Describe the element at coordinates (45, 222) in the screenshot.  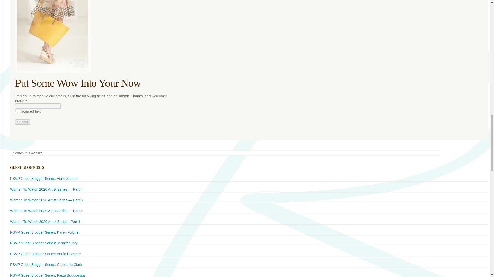
I see `Women To Watch 2020 Artist Series - Part 1` at that location.